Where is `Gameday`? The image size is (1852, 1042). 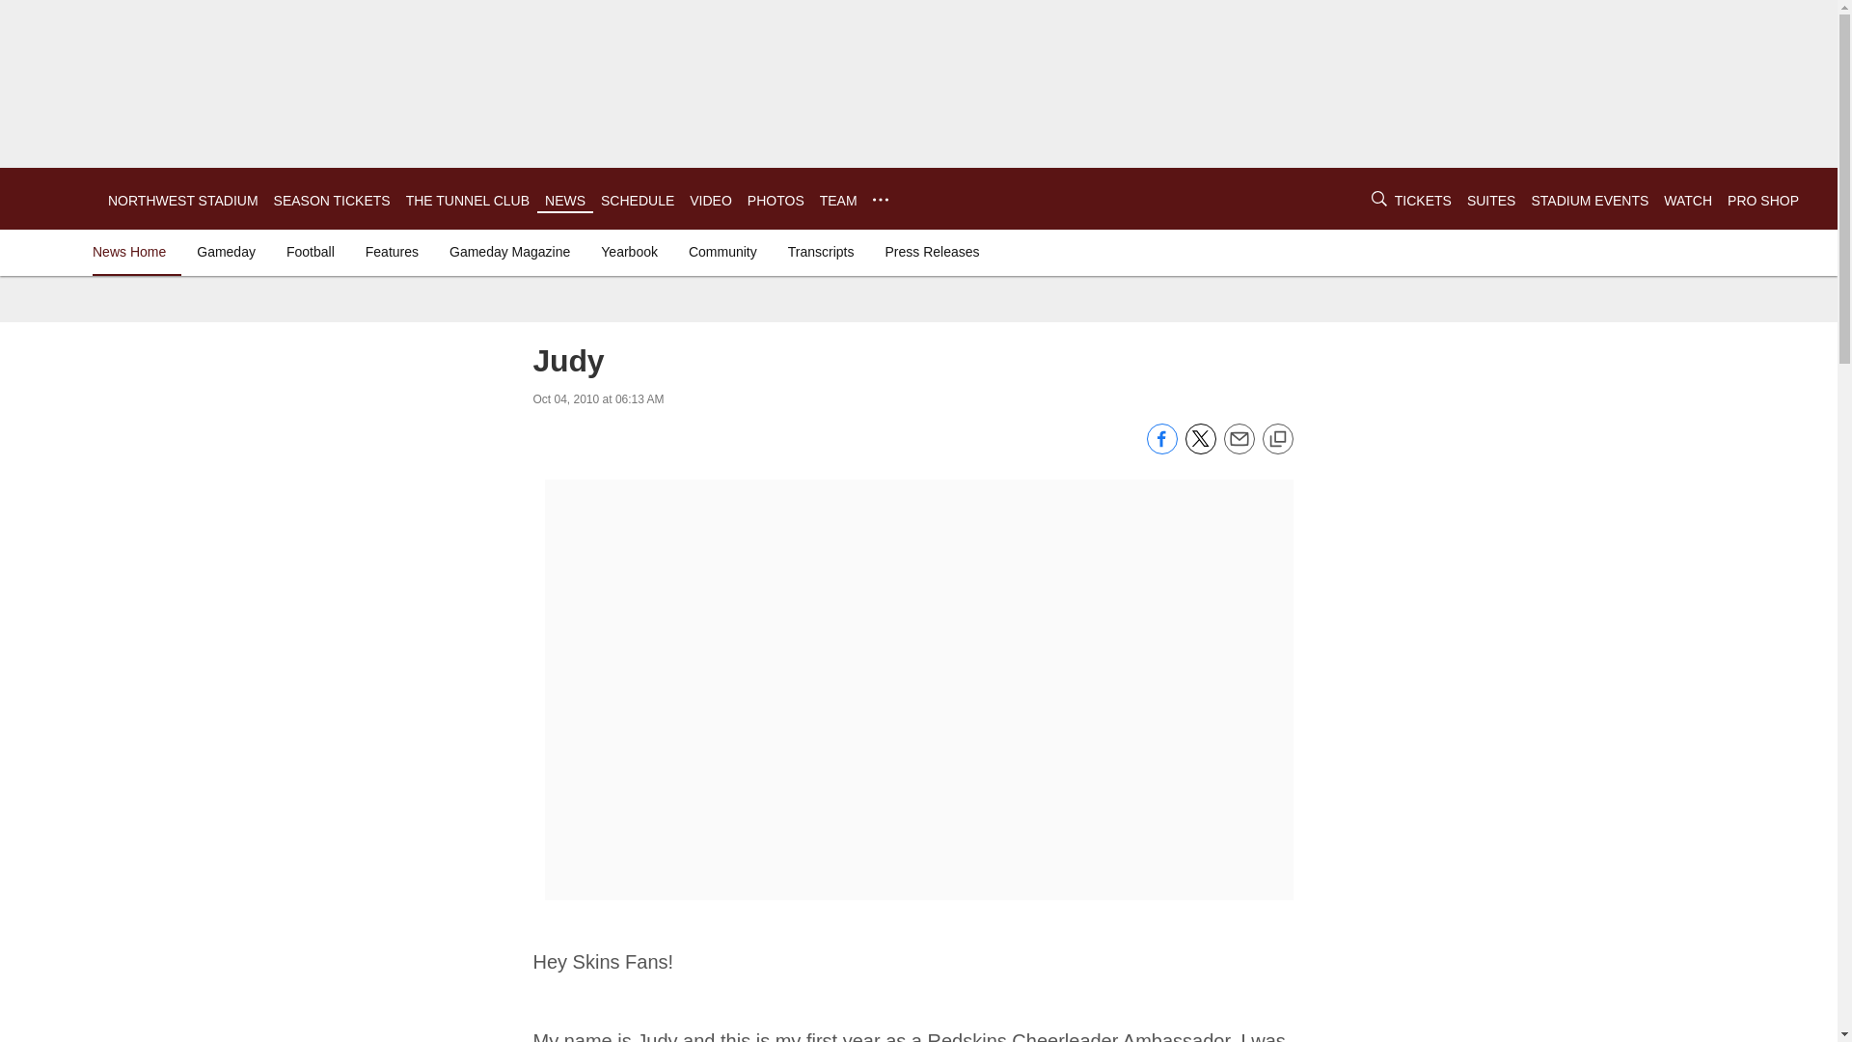 Gameday is located at coordinates (226, 251).